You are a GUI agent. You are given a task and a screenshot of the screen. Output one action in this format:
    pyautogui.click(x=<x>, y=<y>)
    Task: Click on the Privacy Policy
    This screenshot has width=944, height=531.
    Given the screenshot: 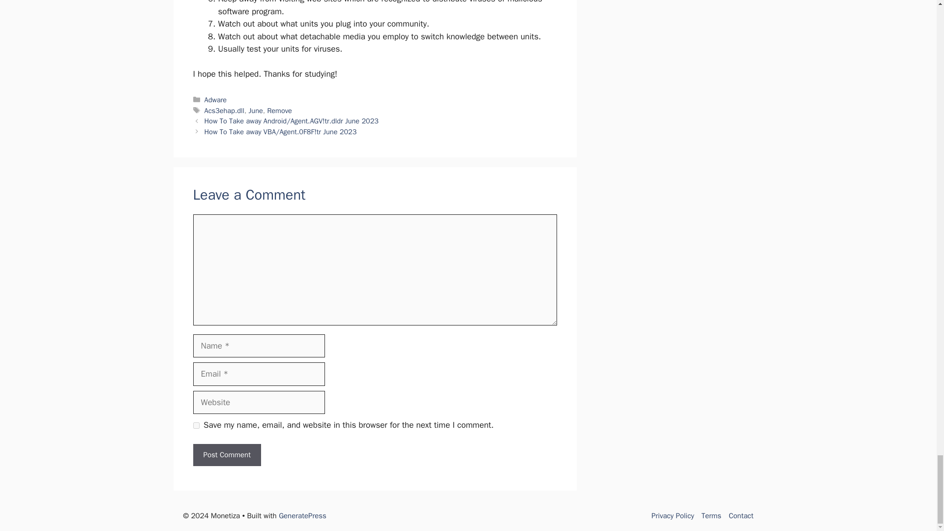 What is the action you would take?
    pyautogui.click(x=673, y=515)
    